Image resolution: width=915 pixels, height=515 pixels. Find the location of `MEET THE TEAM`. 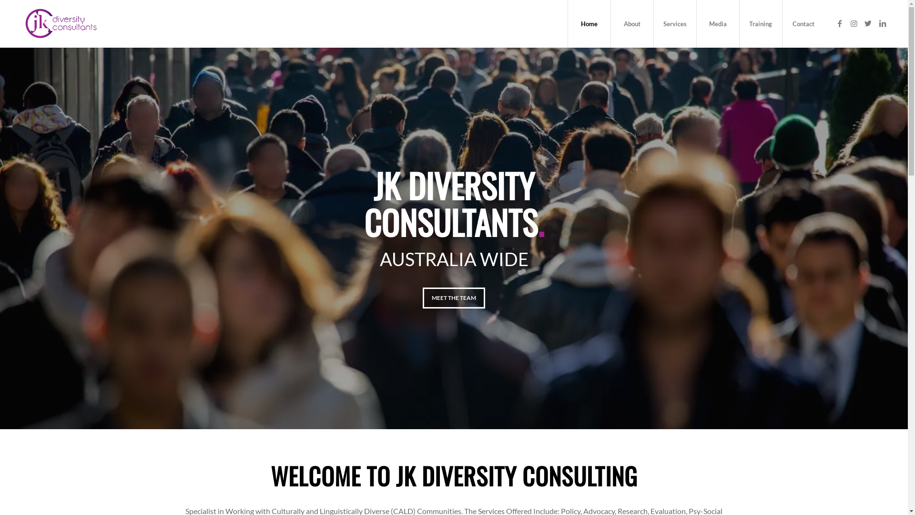

MEET THE TEAM is located at coordinates (454, 298).